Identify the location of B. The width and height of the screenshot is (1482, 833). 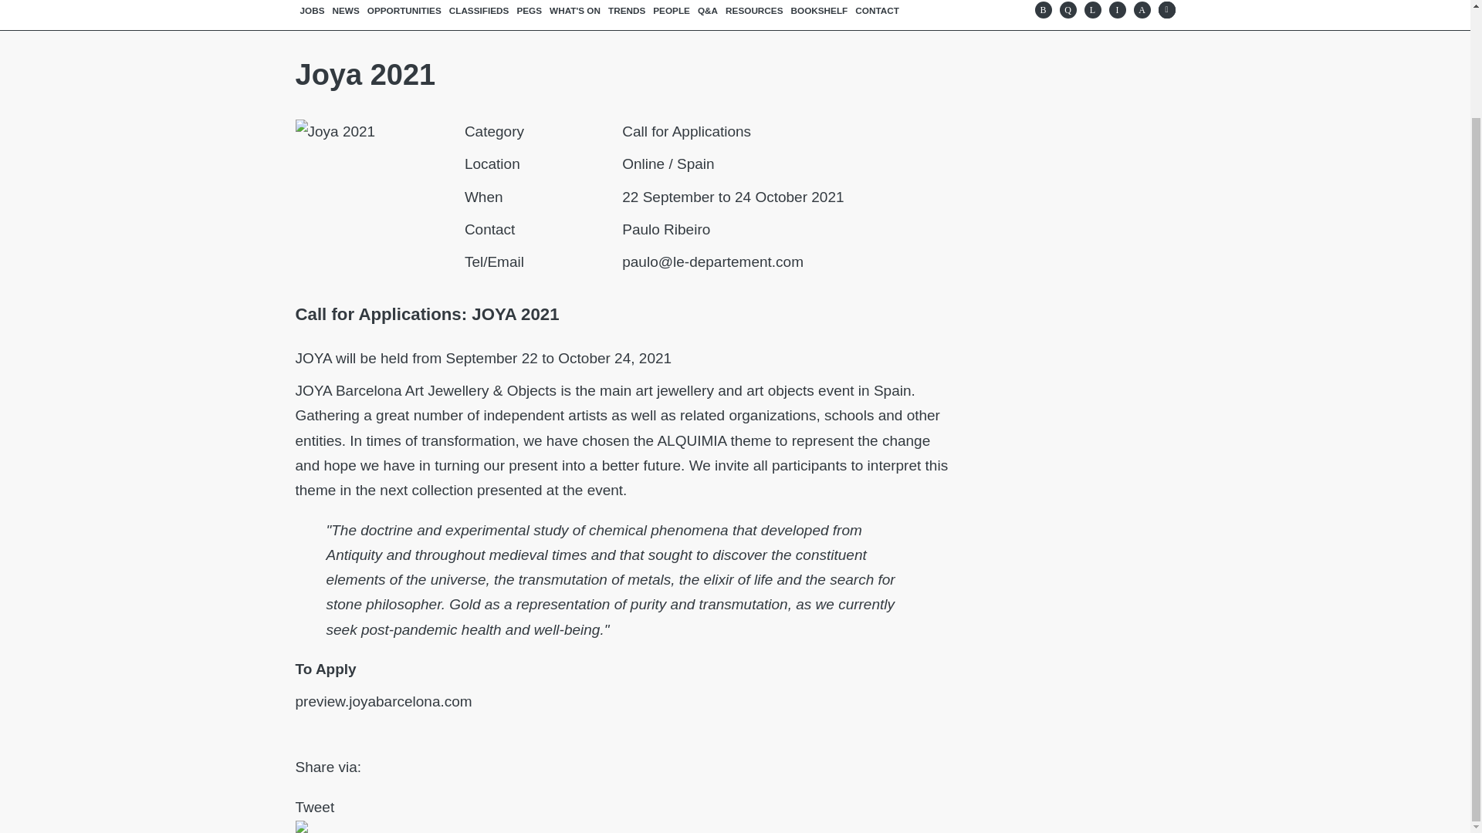
(1042, 9).